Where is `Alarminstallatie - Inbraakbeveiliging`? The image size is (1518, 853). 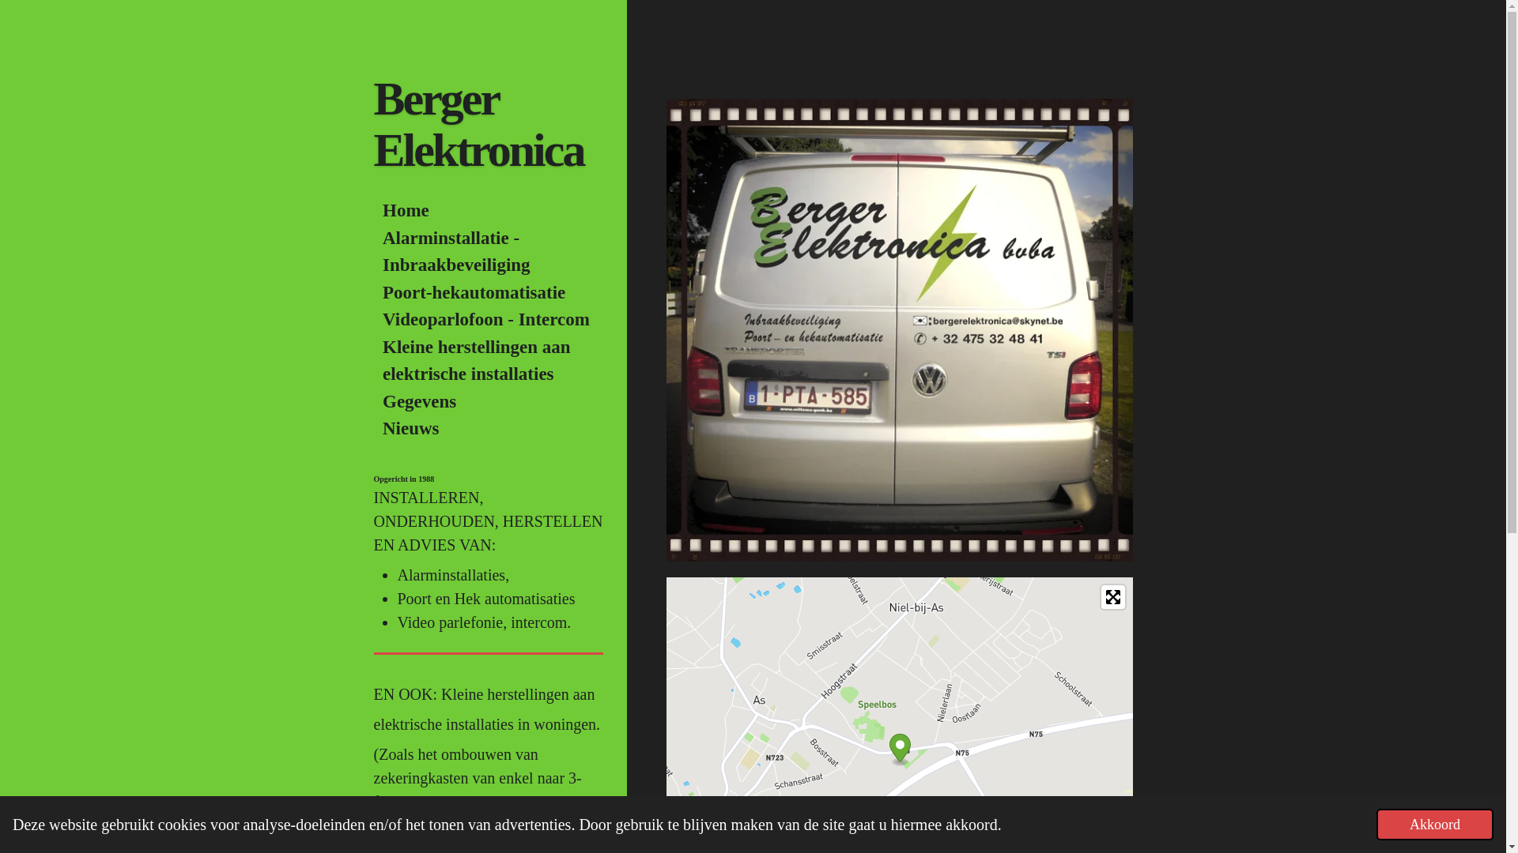 Alarminstallatie - Inbraakbeveiliging is located at coordinates (488, 251).